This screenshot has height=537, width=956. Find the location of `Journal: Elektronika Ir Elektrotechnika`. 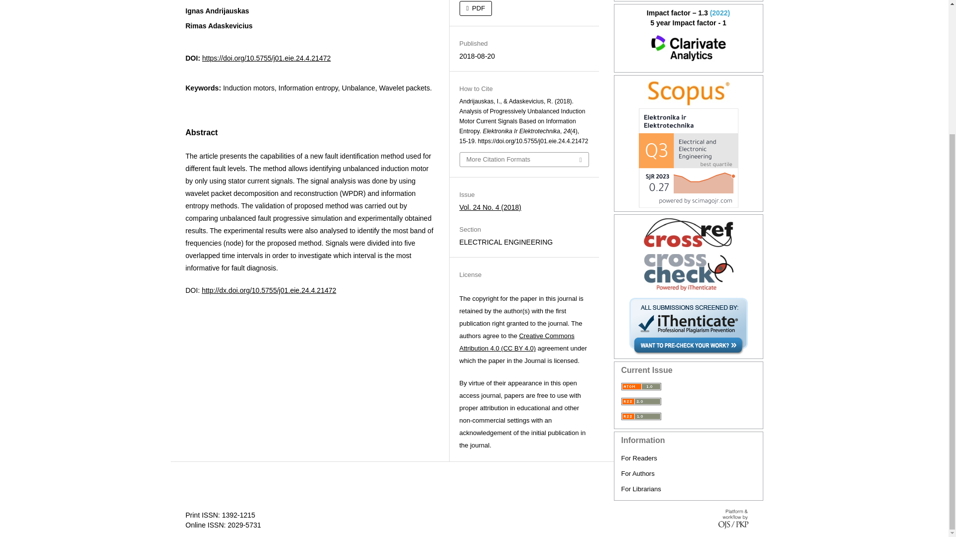

Journal: Elektronika Ir Elektrotechnika is located at coordinates (689, 93).